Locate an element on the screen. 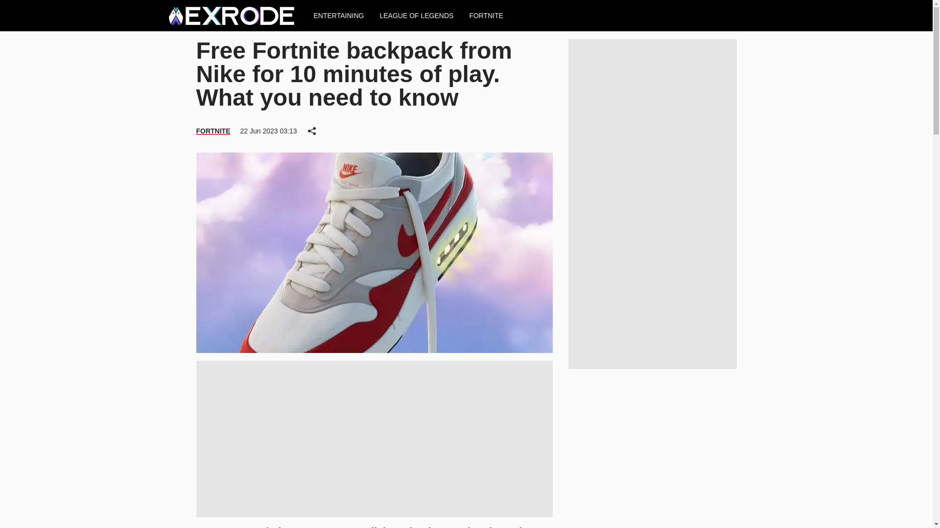  FORTNITE is located at coordinates (212, 131).